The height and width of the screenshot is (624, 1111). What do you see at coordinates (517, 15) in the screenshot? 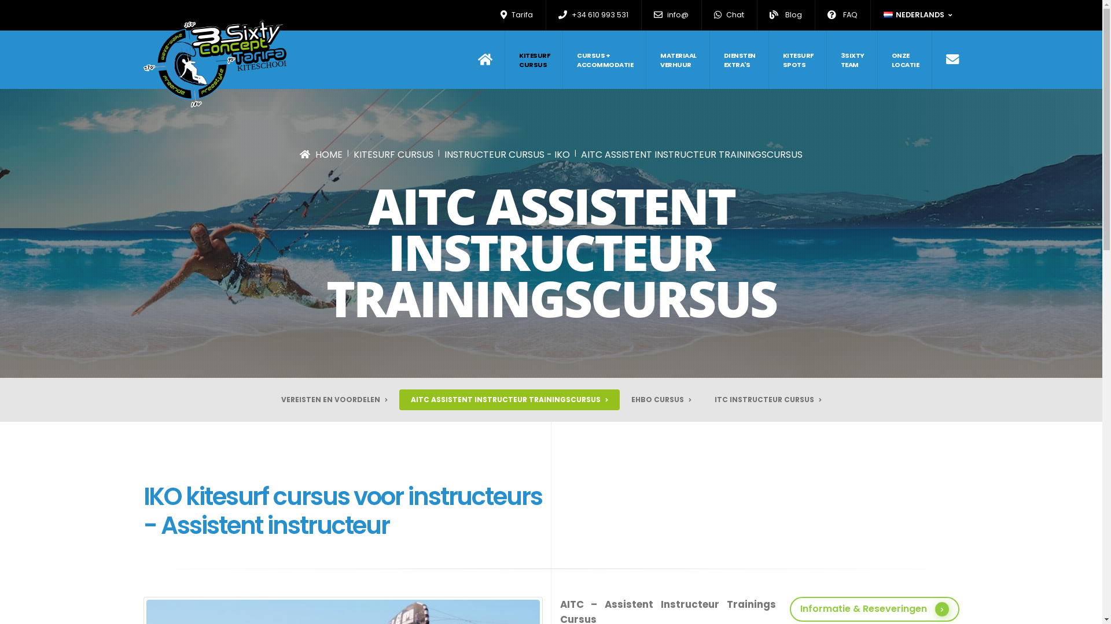
I see `Tarifa` at bounding box center [517, 15].